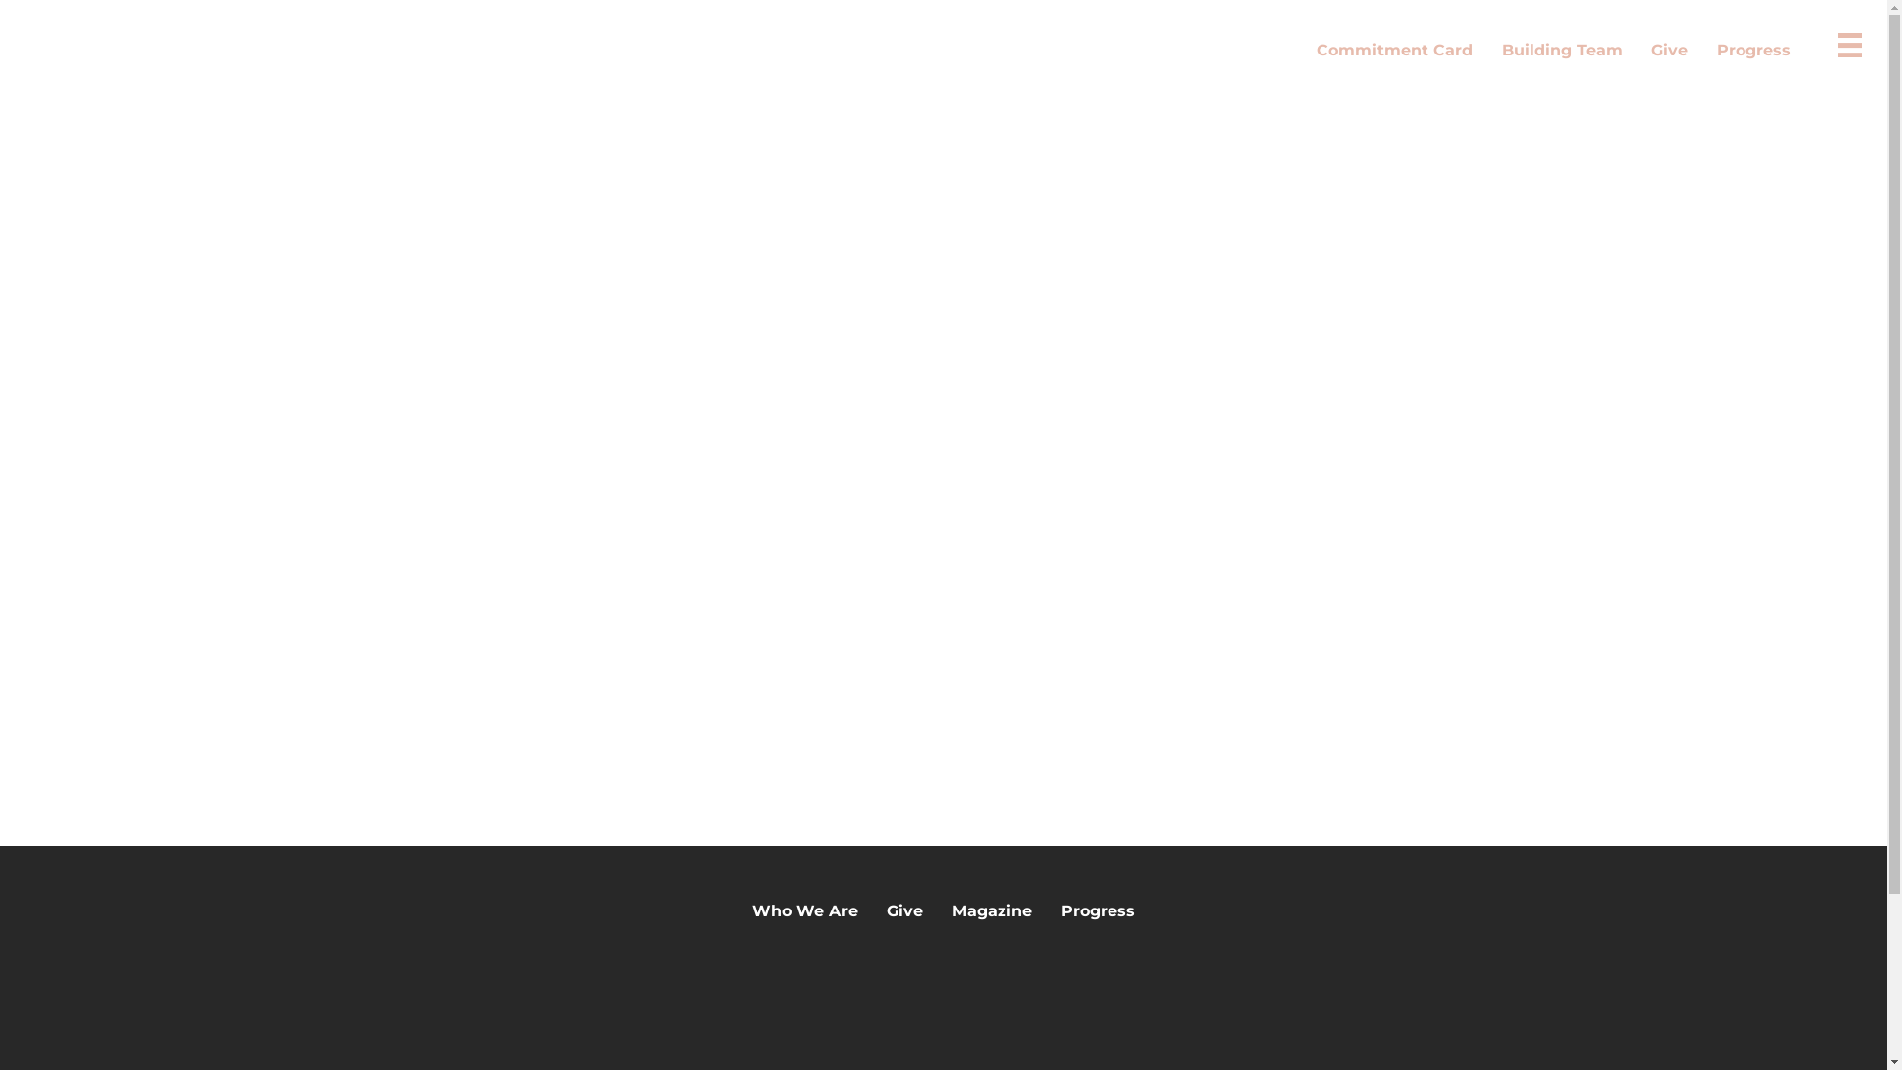 Image resolution: width=1902 pixels, height=1070 pixels. I want to click on Progress, so click(1098, 910).